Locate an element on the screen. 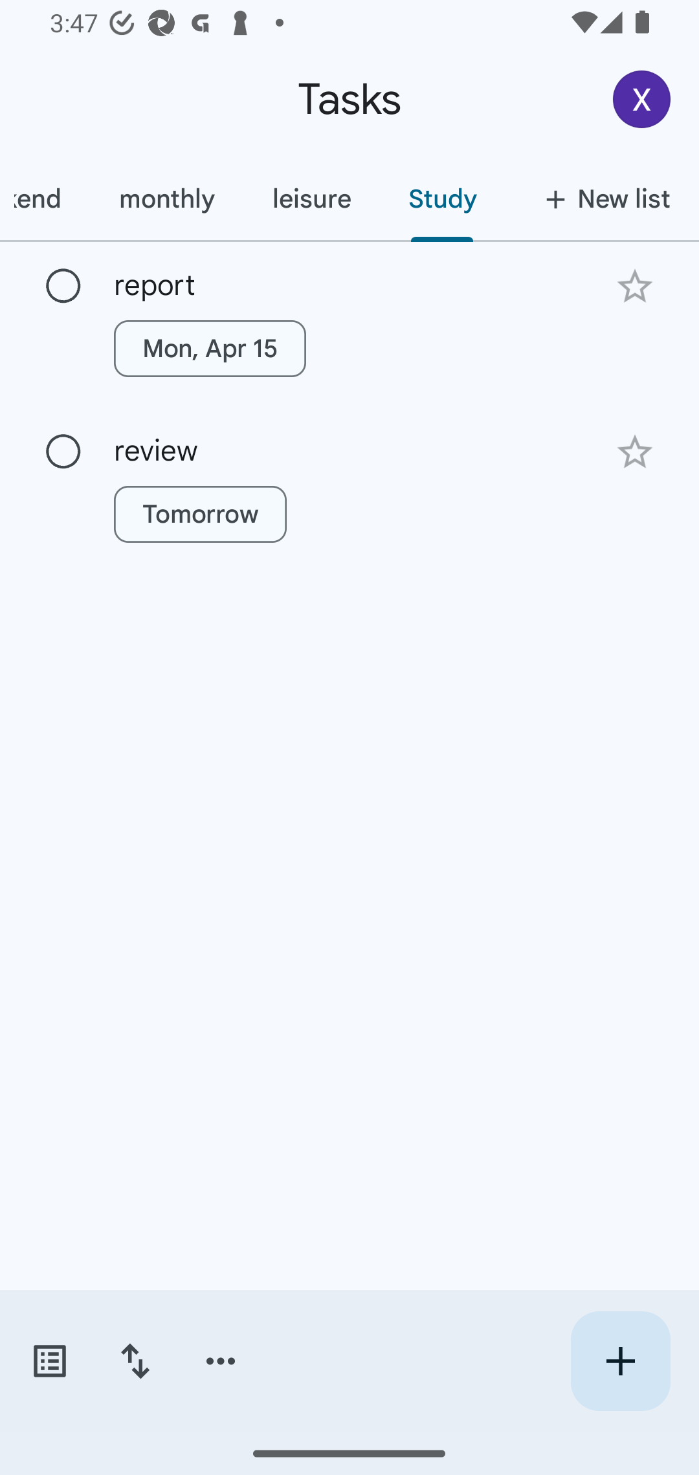 The image size is (699, 1475). Change sort order is located at coordinates (135, 1361).